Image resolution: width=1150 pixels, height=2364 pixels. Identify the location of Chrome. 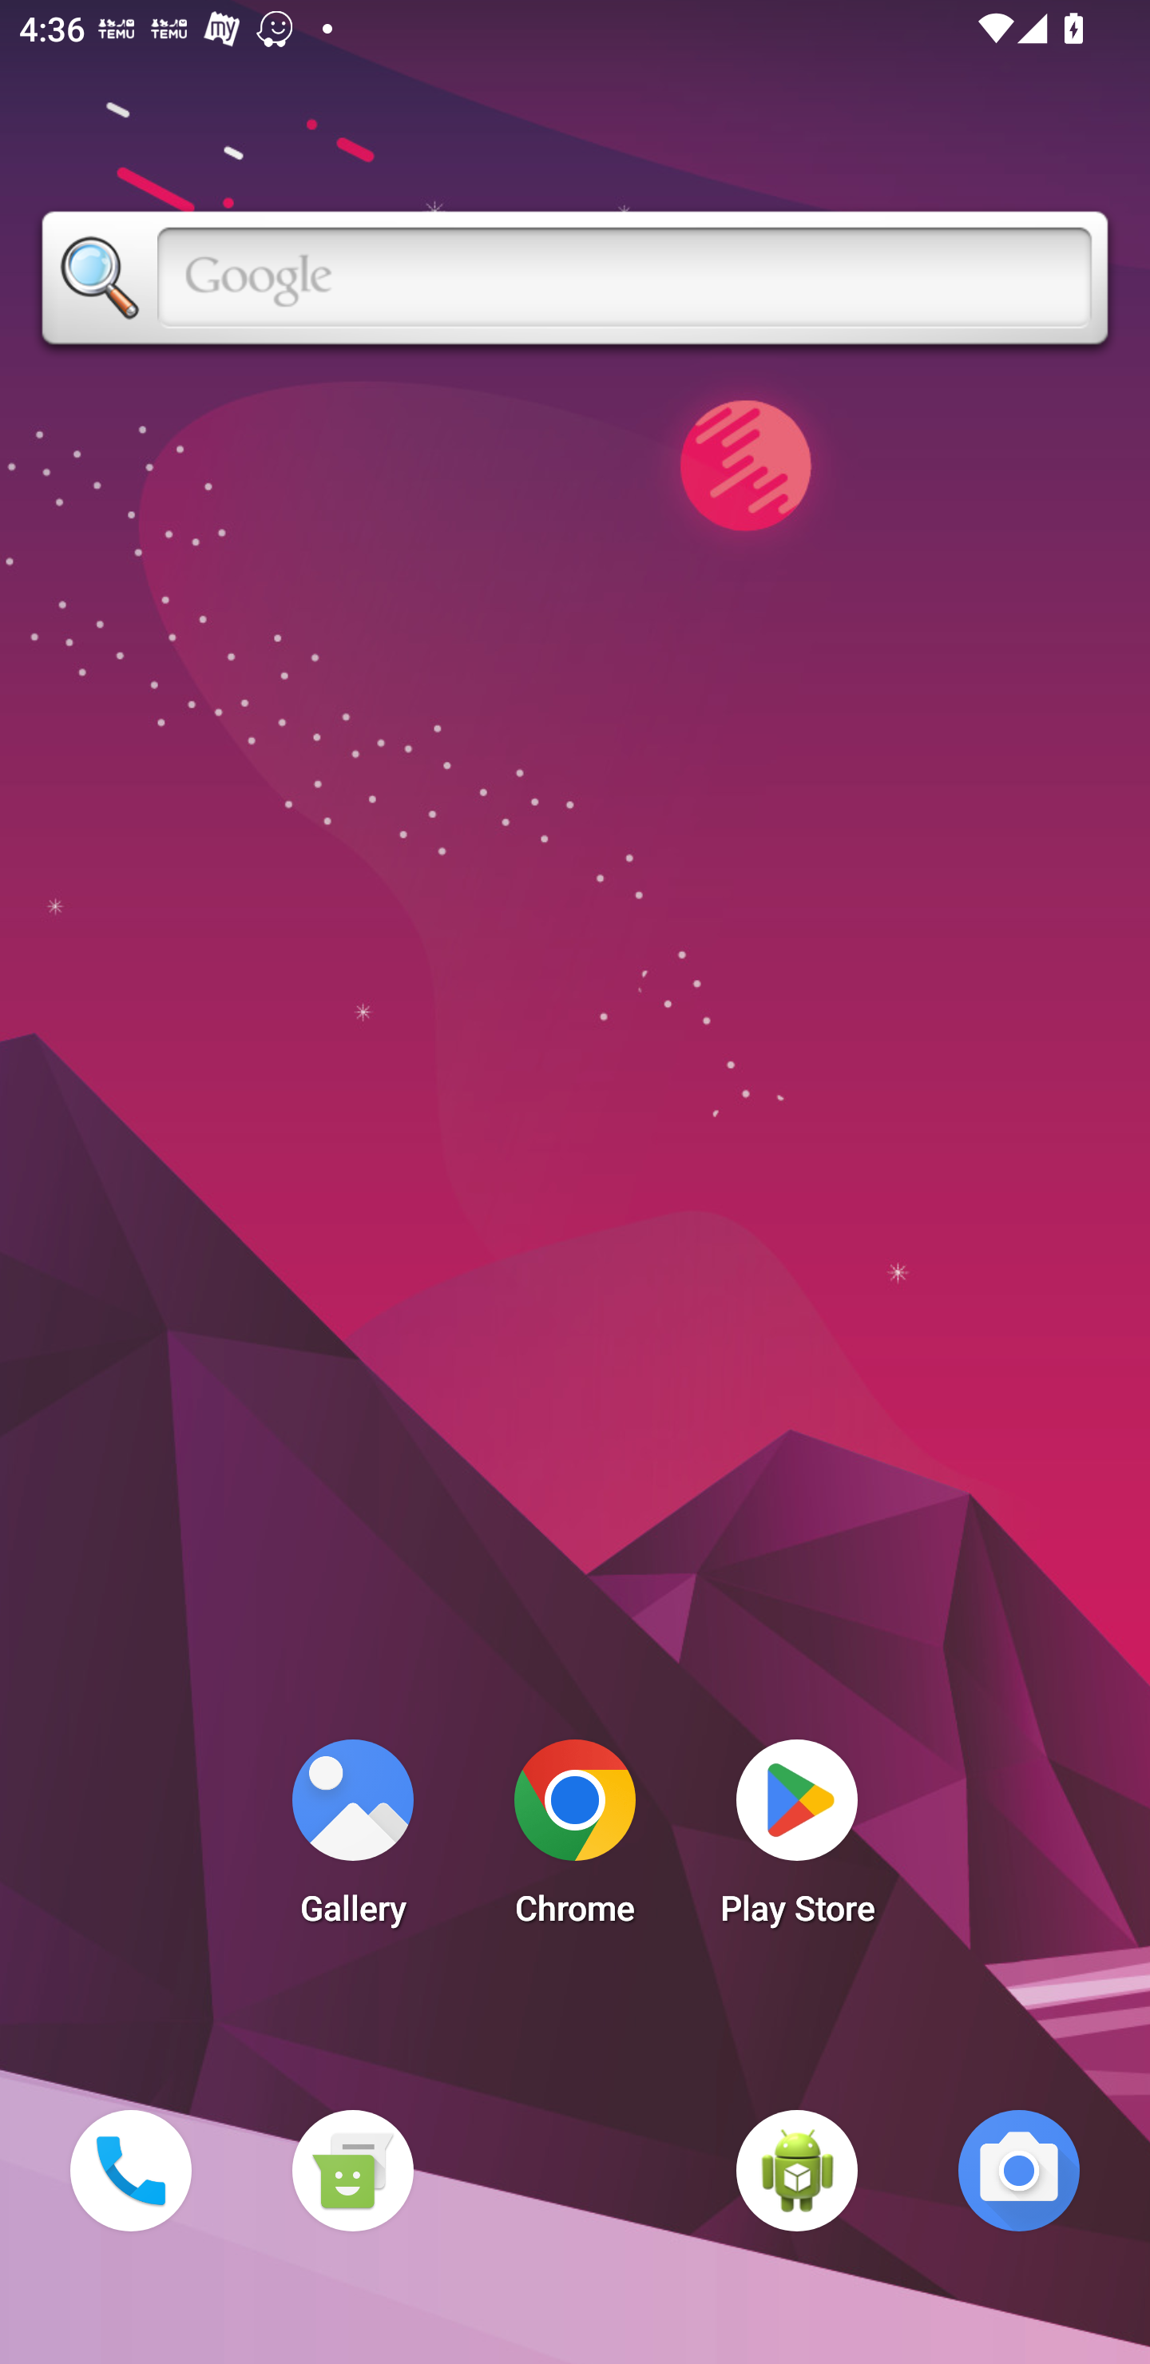
(575, 1840).